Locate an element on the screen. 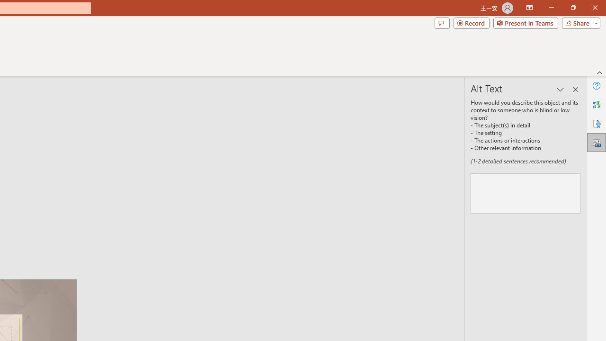 This screenshot has height=341, width=606. Translator is located at coordinates (597, 104).